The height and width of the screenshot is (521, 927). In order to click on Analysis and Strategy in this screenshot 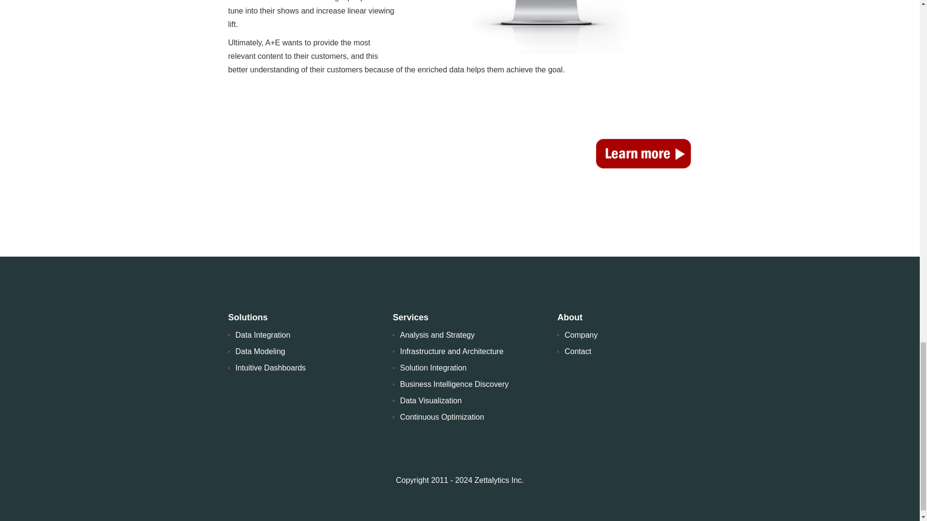, I will do `click(437, 335)`.